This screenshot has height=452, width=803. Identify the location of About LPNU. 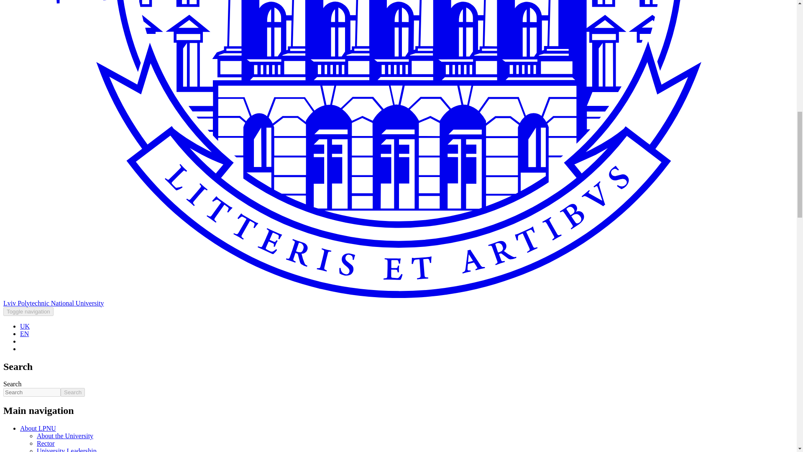
(38, 429).